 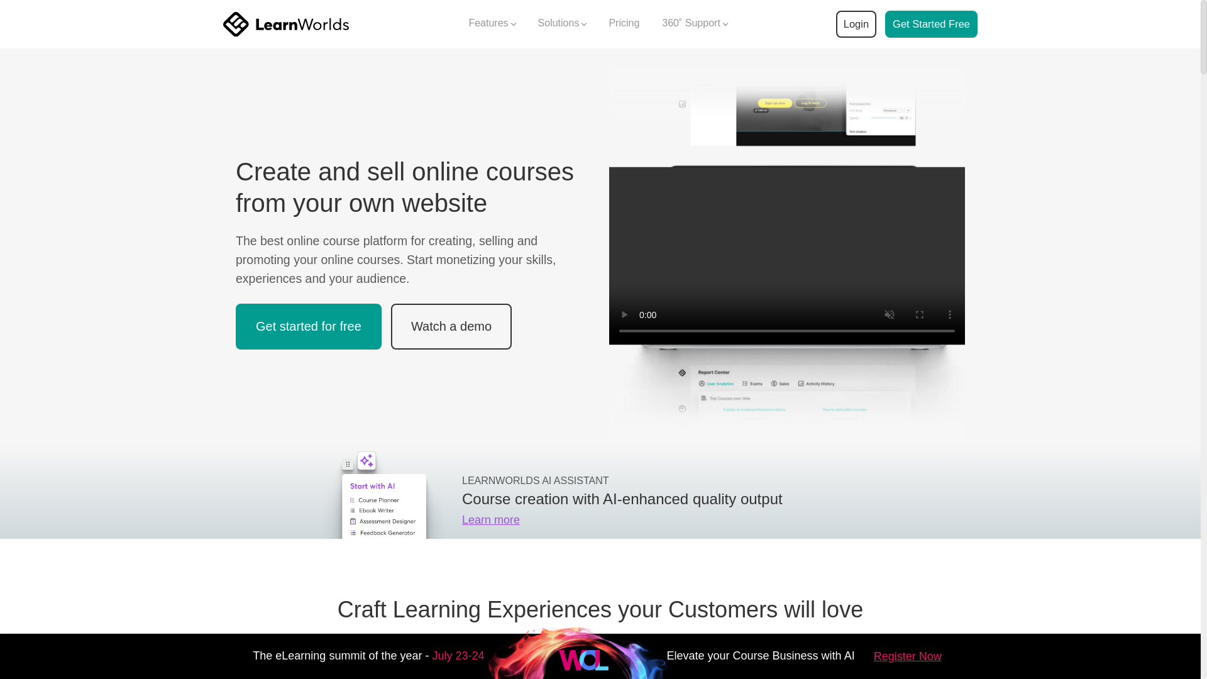 What do you see at coordinates (492, 24) in the screenshot?
I see `Features` at bounding box center [492, 24].